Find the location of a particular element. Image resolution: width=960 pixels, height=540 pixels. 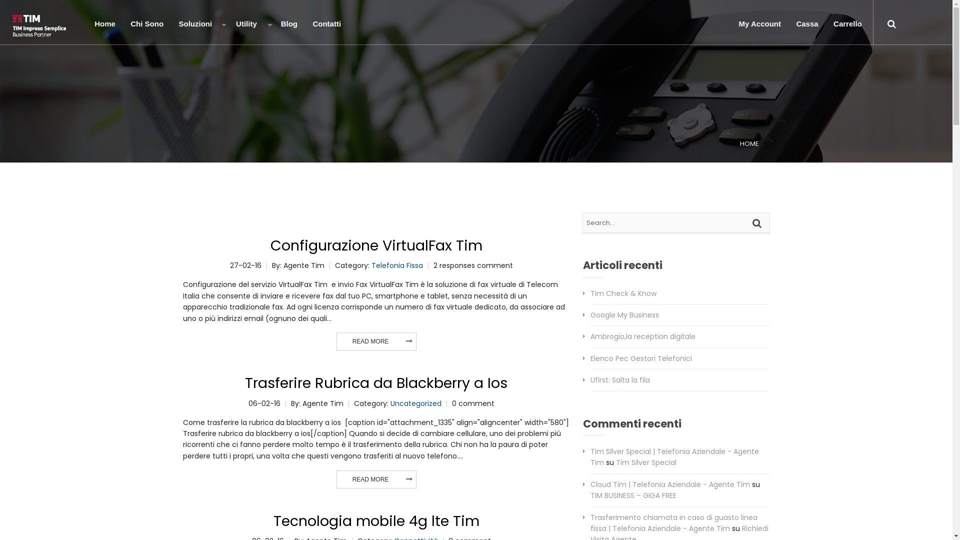

READ MORE is located at coordinates (371, 341).